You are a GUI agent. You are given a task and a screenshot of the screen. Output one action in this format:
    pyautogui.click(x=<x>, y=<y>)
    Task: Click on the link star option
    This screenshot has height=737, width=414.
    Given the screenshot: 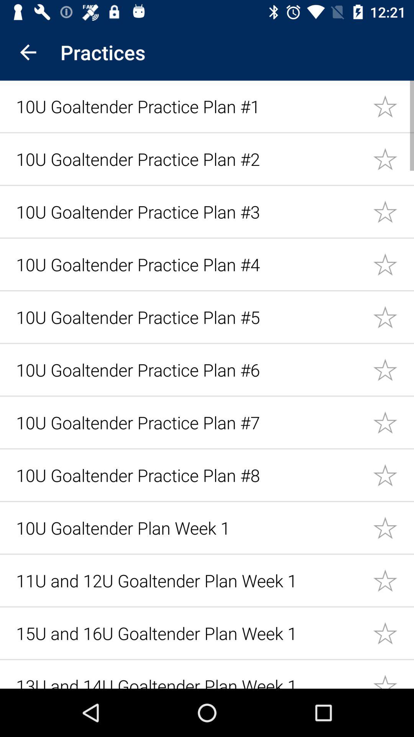 What is the action you would take?
    pyautogui.click(x=393, y=211)
    